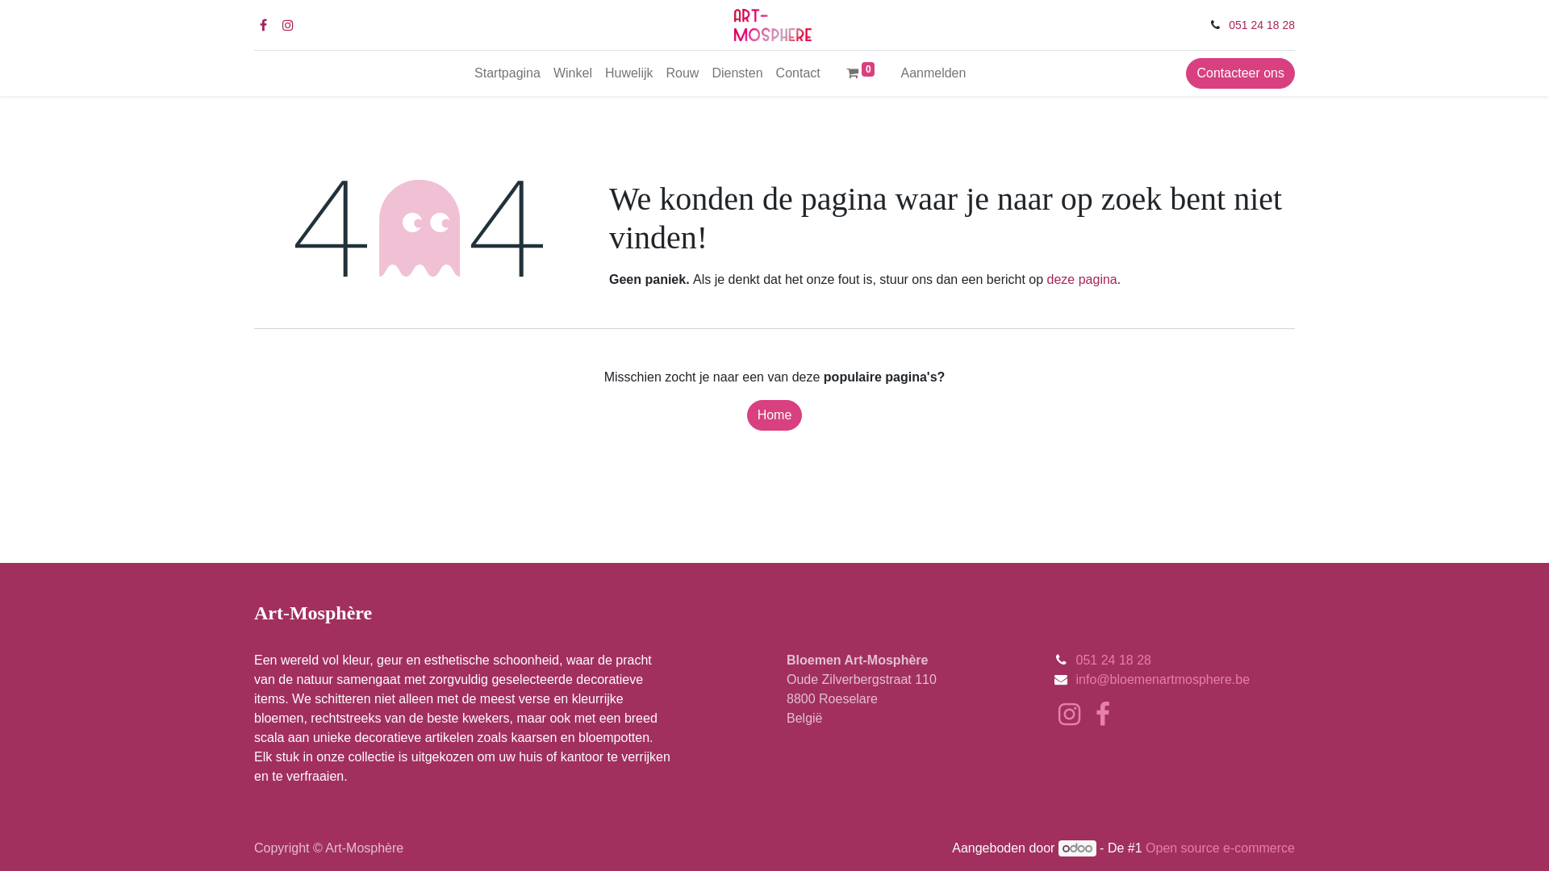 This screenshot has width=1549, height=871. What do you see at coordinates (1220, 848) in the screenshot?
I see `Open source e-commerce` at bounding box center [1220, 848].